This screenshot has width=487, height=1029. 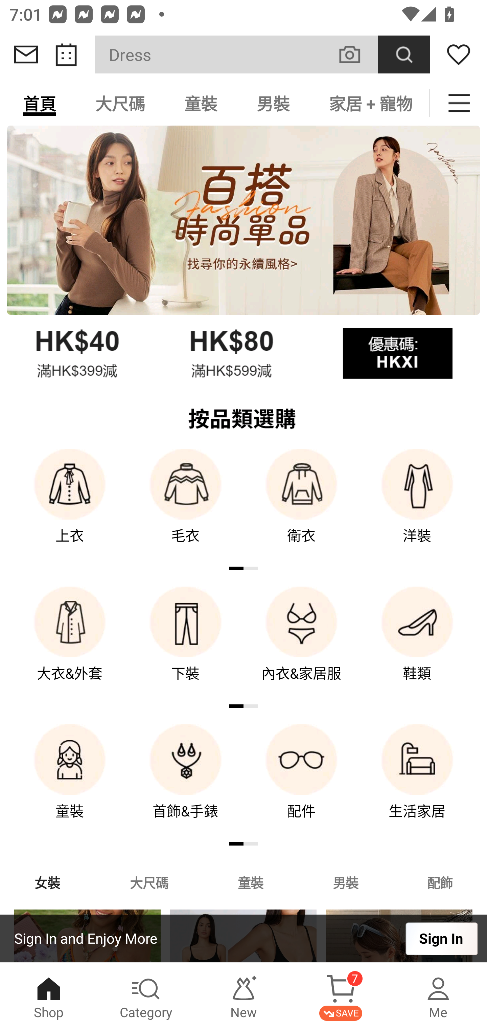 What do you see at coordinates (438, 996) in the screenshot?
I see `Me` at bounding box center [438, 996].